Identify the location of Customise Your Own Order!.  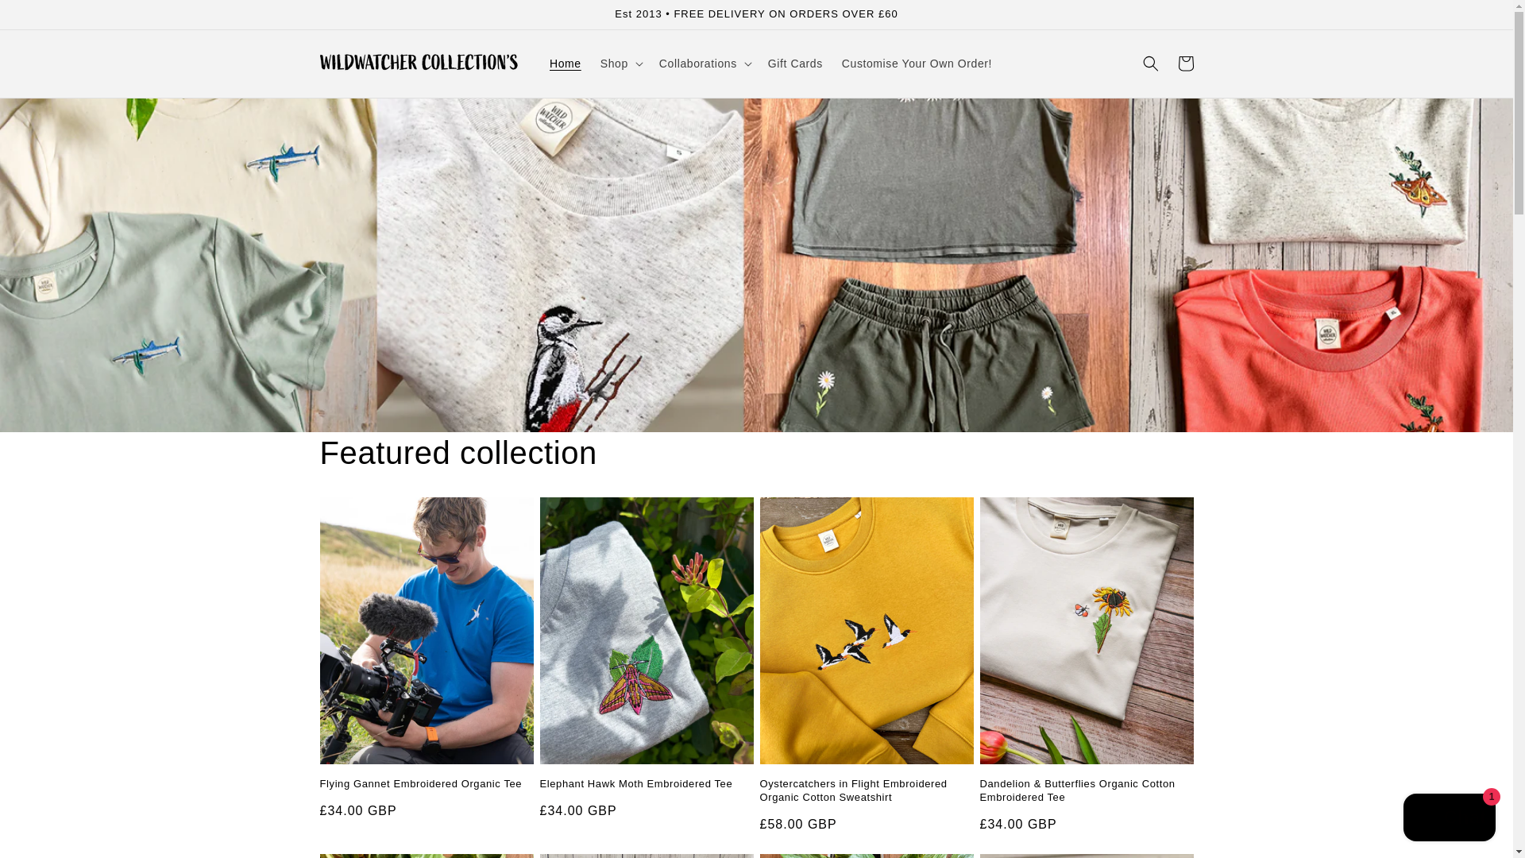
(917, 64).